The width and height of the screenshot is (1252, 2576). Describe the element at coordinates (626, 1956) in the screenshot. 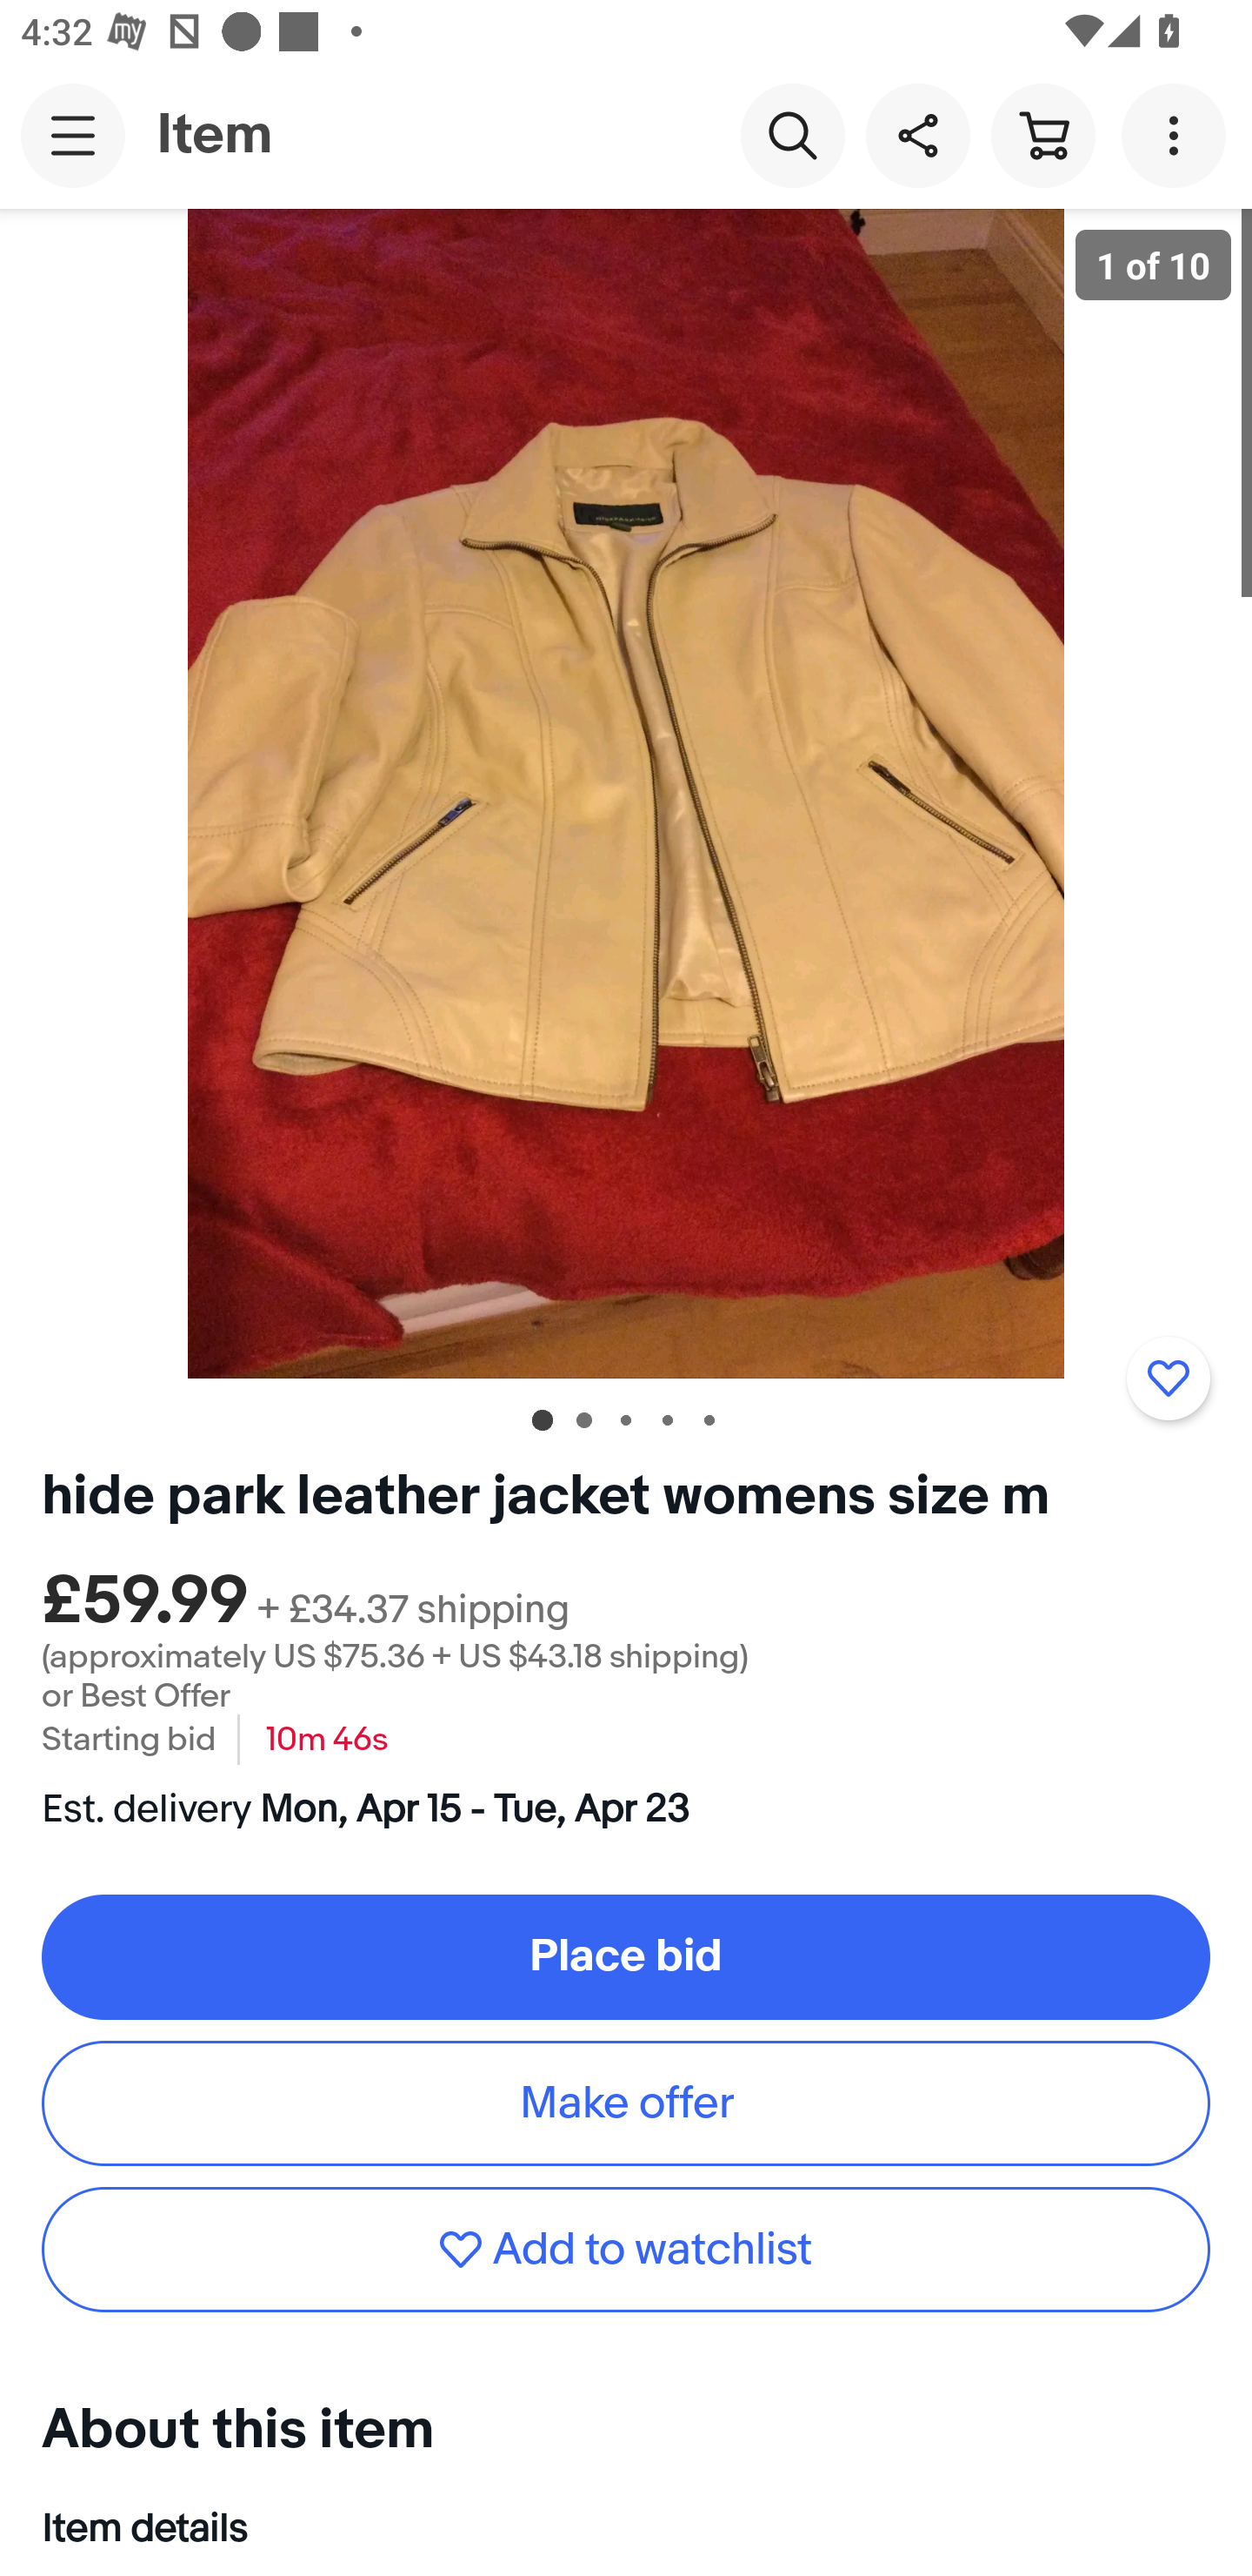

I see `Place bid` at that location.